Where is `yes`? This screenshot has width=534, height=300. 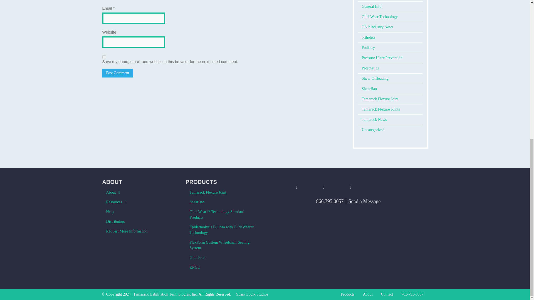 yes is located at coordinates (104, 57).